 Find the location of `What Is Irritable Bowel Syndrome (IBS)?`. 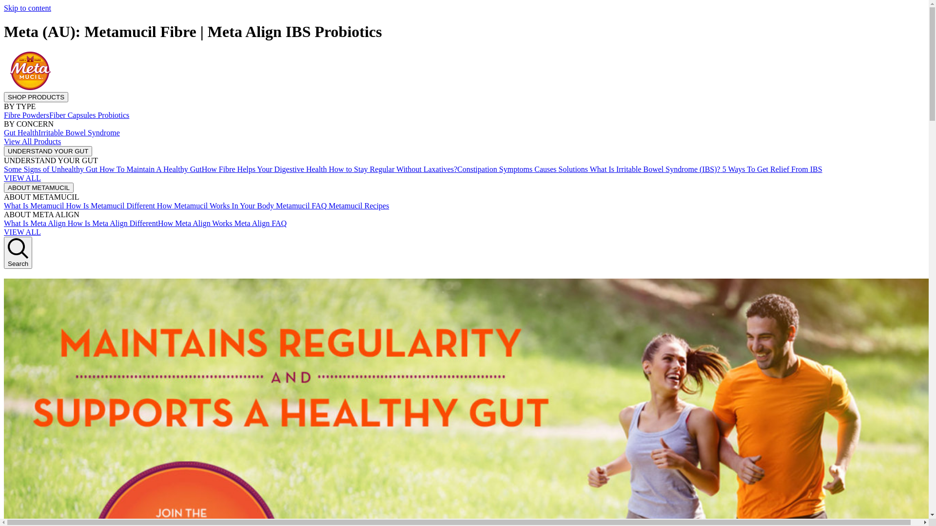

What Is Irritable Bowel Syndrome (IBS)? is located at coordinates (654, 169).